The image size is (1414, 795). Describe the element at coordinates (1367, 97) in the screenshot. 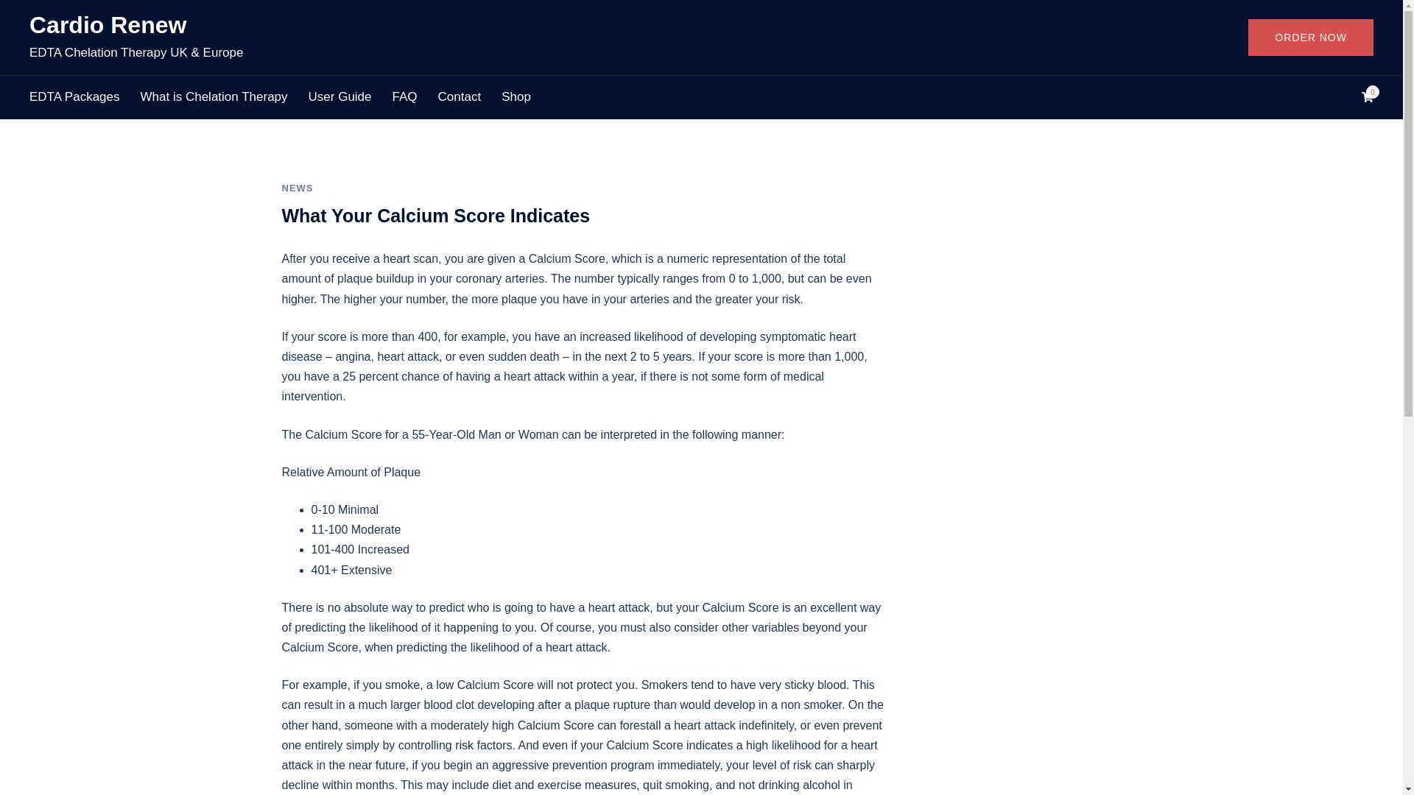

I see `0` at that location.